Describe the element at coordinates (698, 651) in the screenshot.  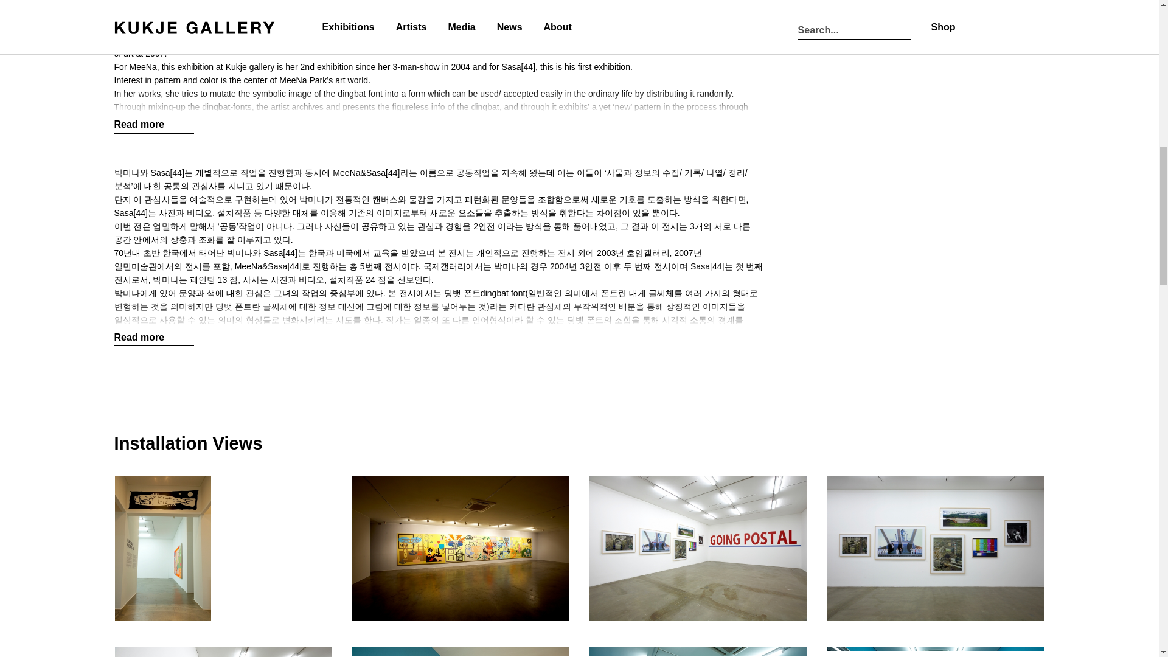
I see `1354` at that location.